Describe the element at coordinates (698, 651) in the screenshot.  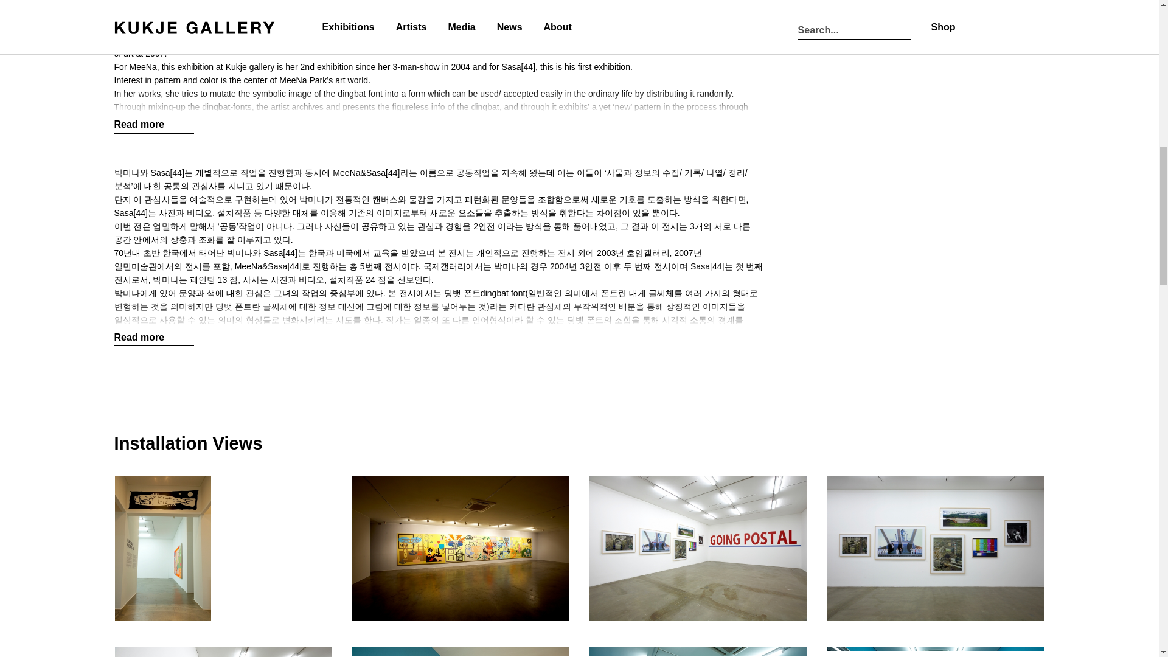
I see `1354` at that location.